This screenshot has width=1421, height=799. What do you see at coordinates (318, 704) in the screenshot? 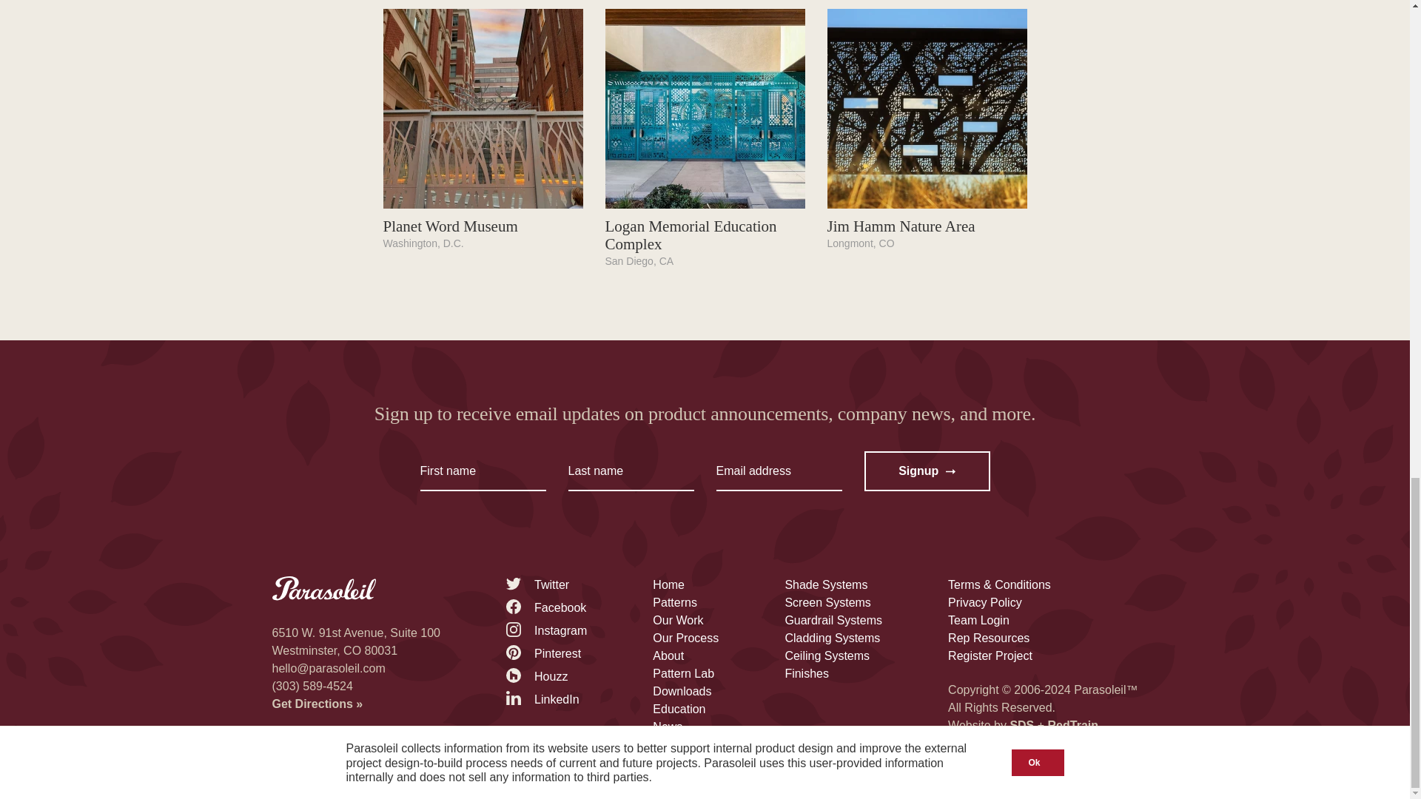
I see `Get Directions to Parasoleil` at bounding box center [318, 704].